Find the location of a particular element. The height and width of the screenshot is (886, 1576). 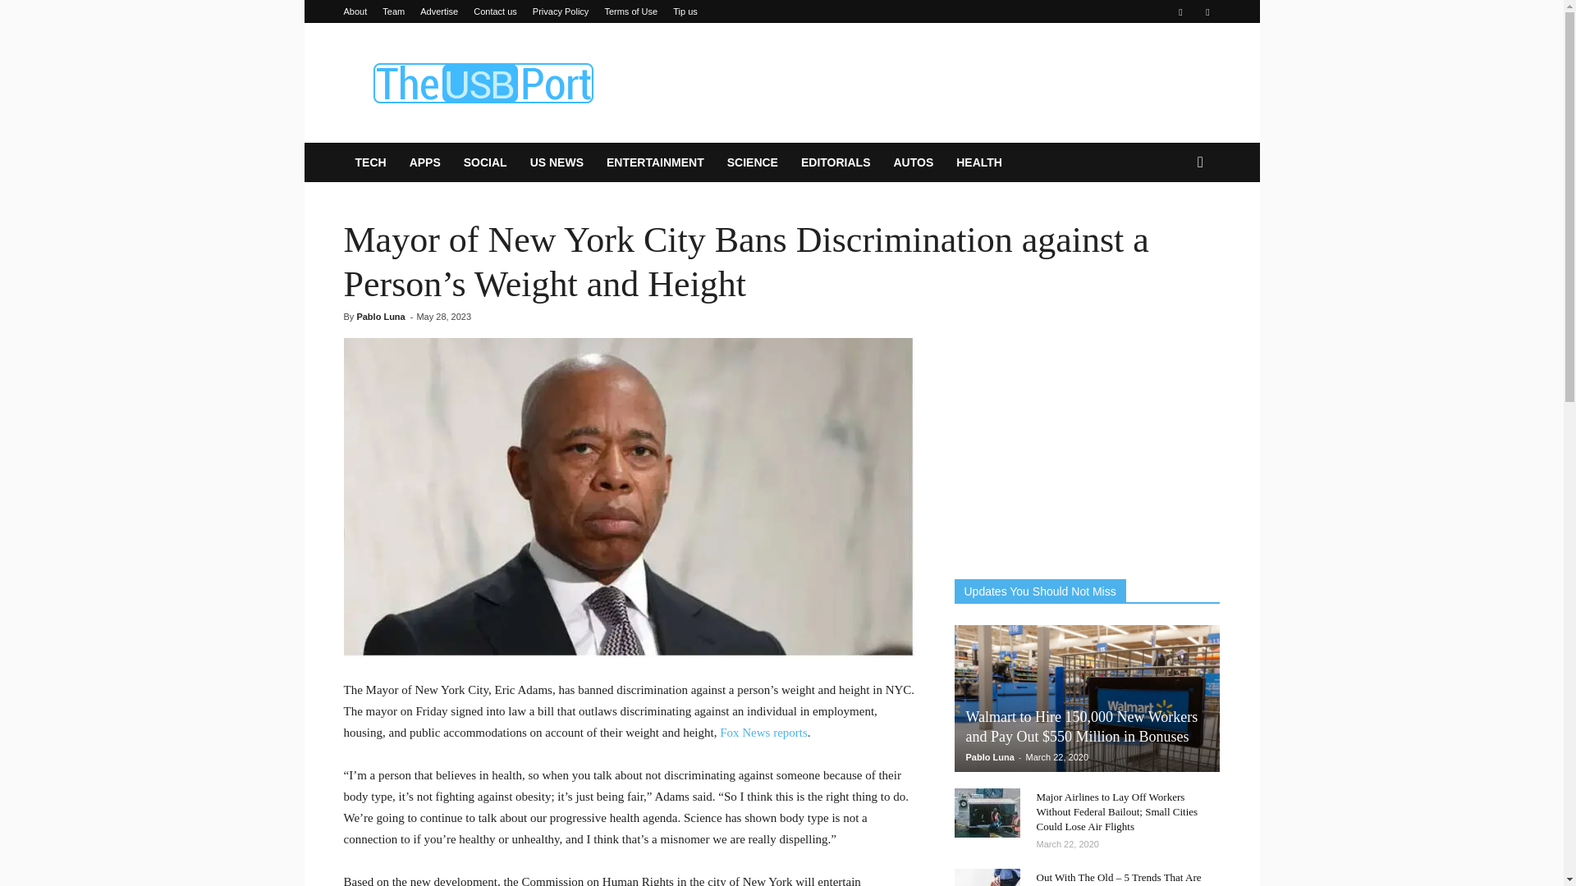

Advertisement is located at coordinates (921, 82).